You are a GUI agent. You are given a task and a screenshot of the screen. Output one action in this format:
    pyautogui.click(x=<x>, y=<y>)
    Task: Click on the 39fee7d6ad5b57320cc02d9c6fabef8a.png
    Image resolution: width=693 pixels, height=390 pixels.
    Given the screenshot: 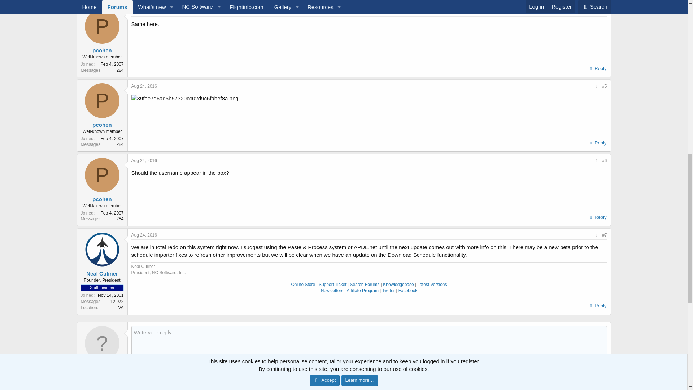 What is the action you would take?
    pyautogui.click(x=185, y=98)
    